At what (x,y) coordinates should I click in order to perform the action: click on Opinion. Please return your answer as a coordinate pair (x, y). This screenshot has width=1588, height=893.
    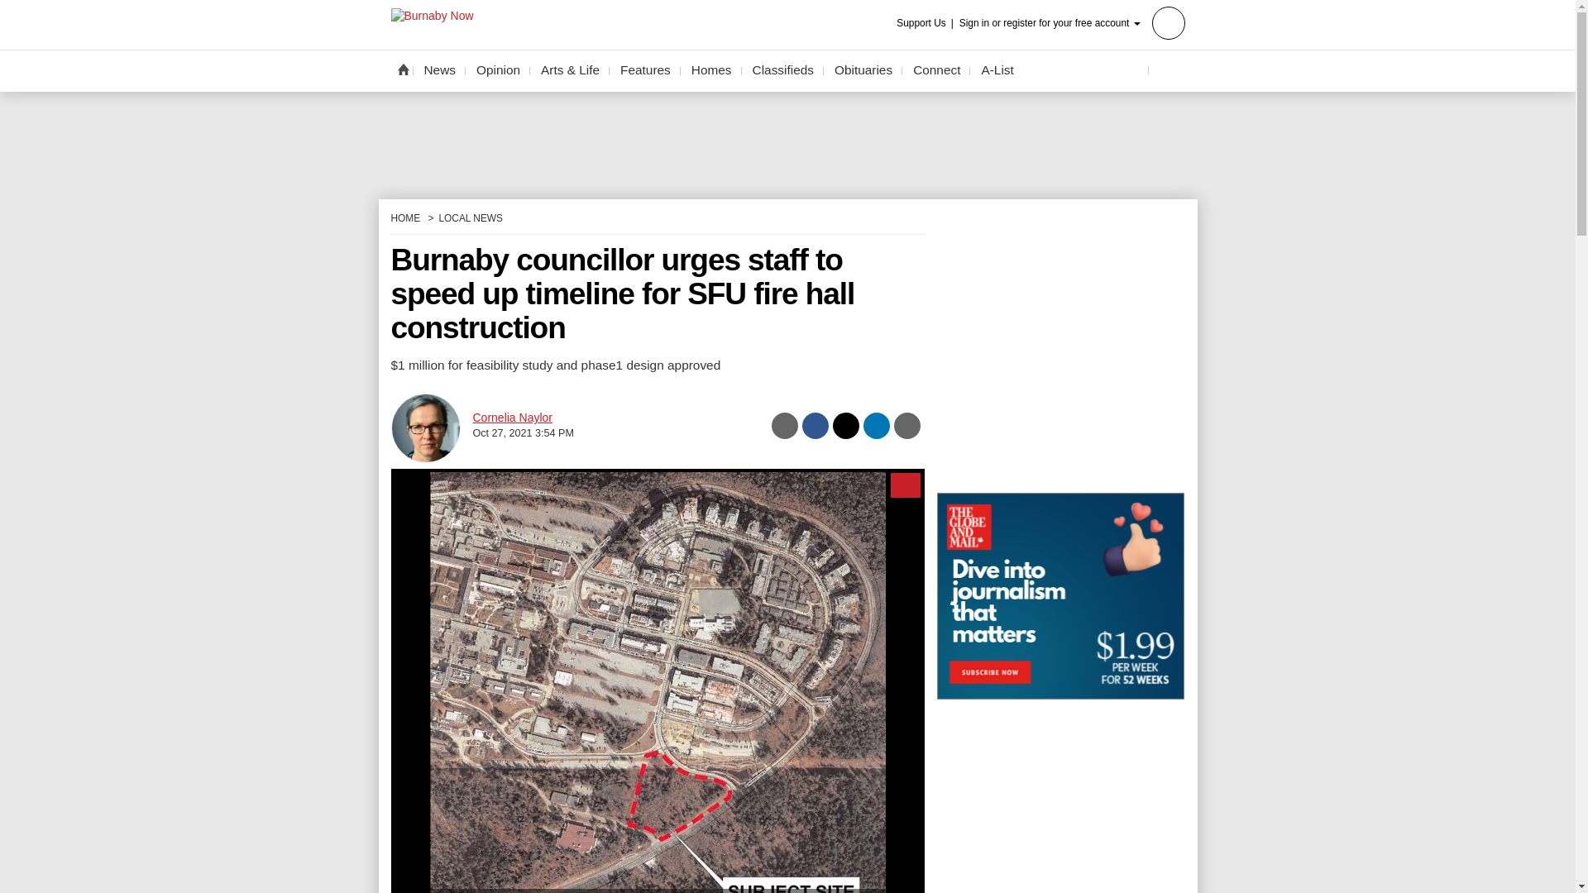
    Looking at the image, I should click on (498, 70).